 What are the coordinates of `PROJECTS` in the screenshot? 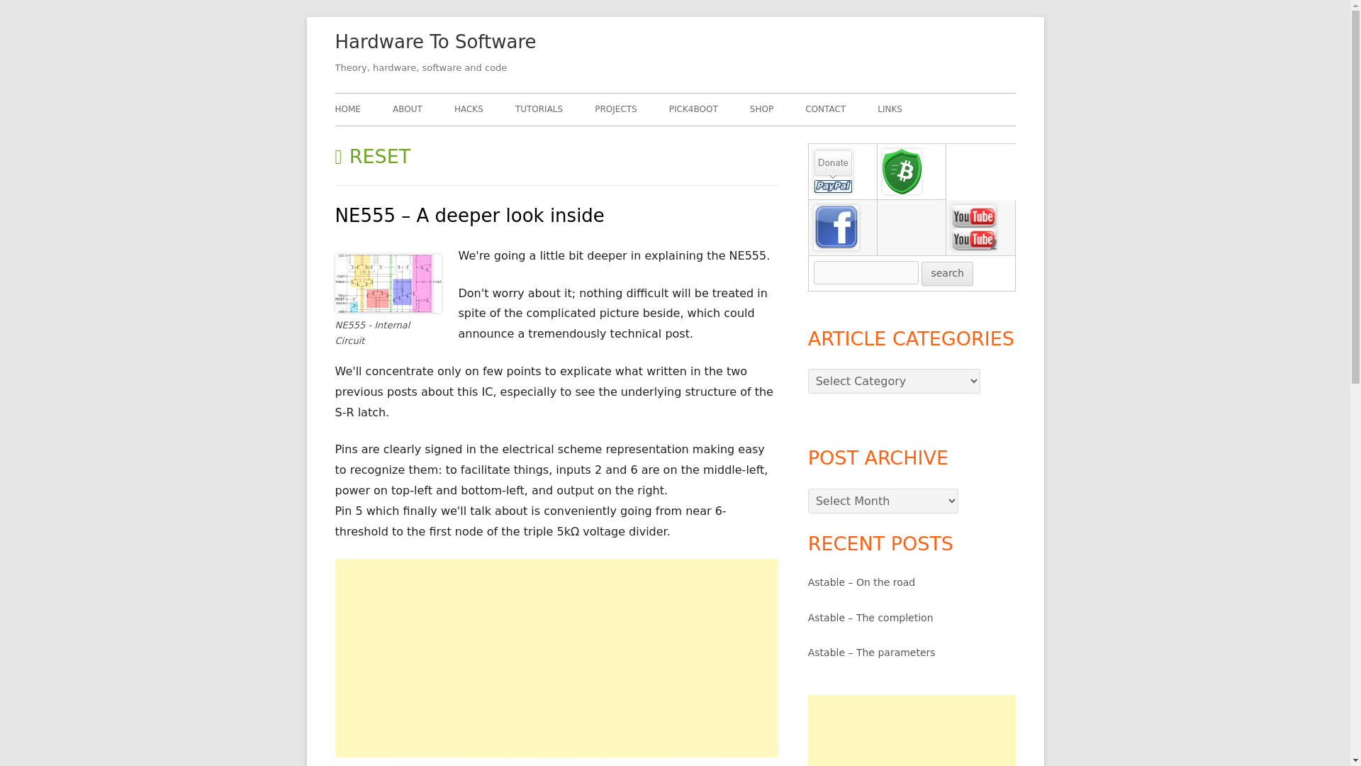 It's located at (615, 109).